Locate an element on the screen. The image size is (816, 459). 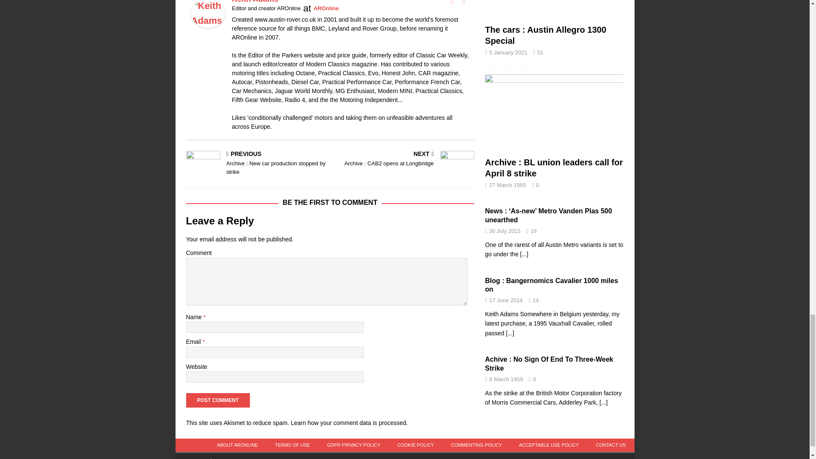
Post Comment is located at coordinates (218, 400).